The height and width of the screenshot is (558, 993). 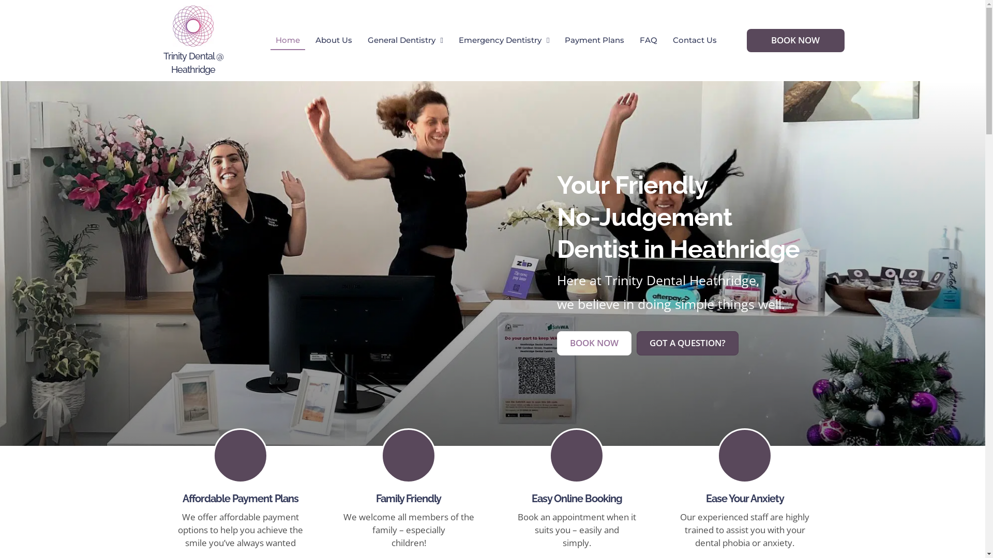 What do you see at coordinates (595, 40) in the screenshot?
I see `Payment Plans` at bounding box center [595, 40].